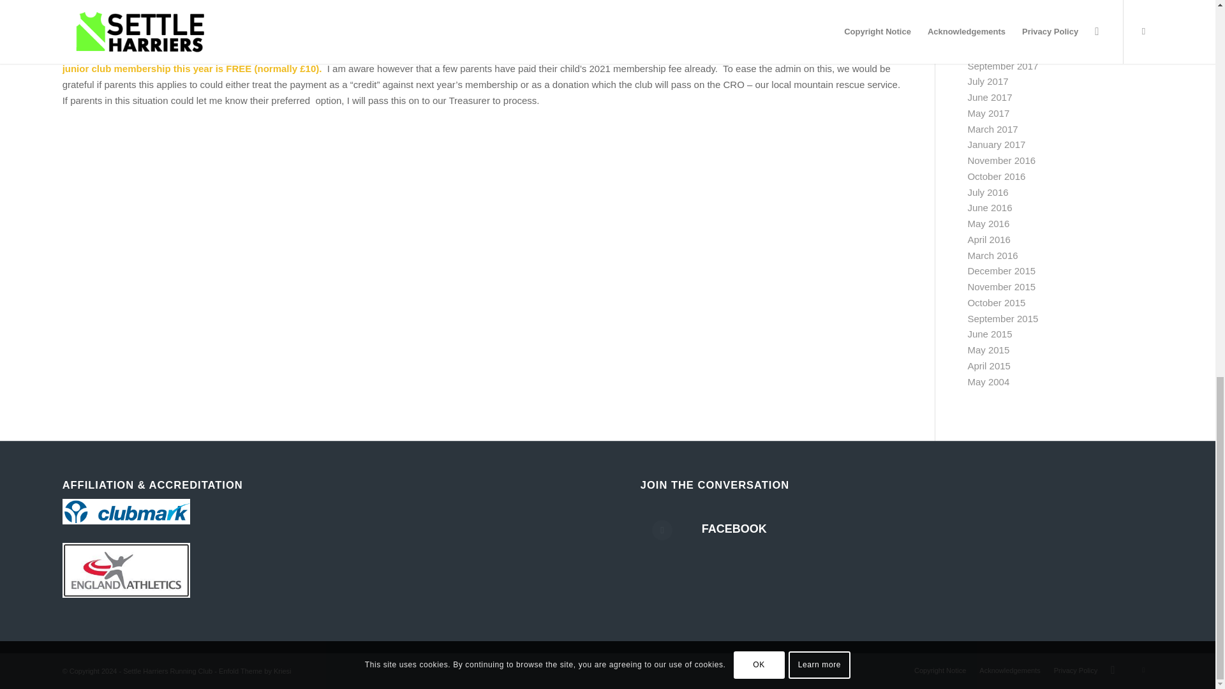 This screenshot has width=1225, height=689. I want to click on Facebook, so click(1143, 669).